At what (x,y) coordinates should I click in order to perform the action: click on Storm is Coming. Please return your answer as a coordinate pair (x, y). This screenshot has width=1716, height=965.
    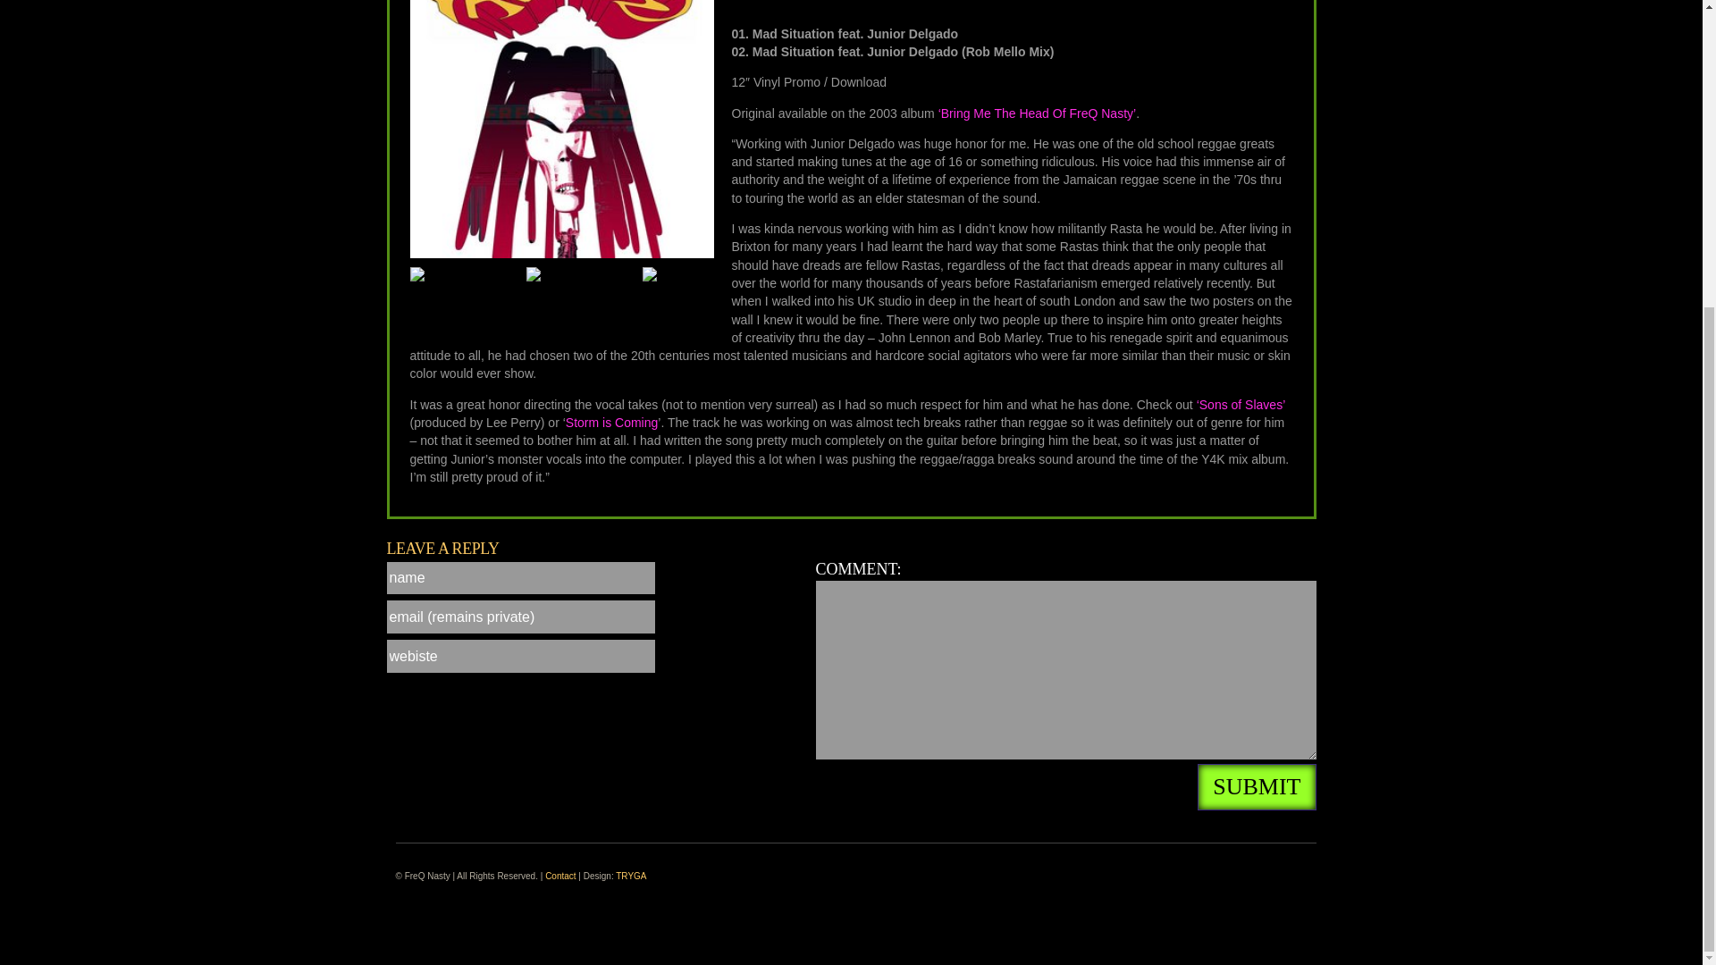
    Looking at the image, I should click on (611, 422).